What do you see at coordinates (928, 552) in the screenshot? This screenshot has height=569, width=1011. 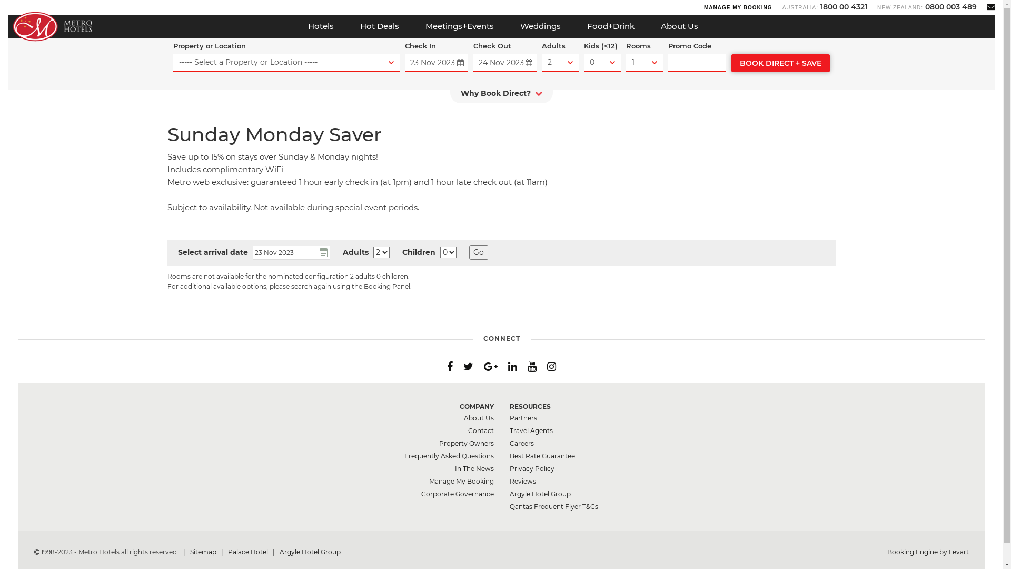 I see `Booking Engine by Levart` at bounding box center [928, 552].